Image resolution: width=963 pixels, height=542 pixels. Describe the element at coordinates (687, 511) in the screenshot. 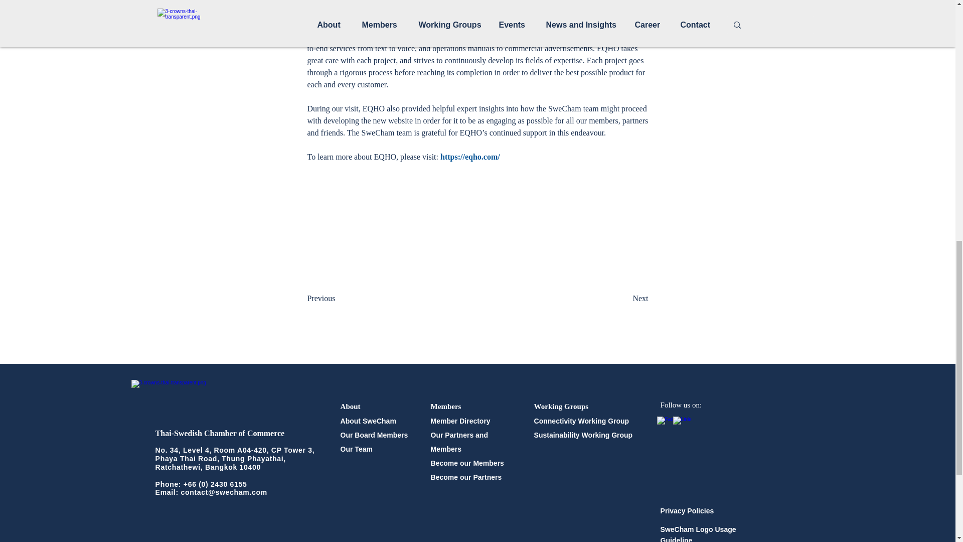

I see `Privacy Policies` at that location.